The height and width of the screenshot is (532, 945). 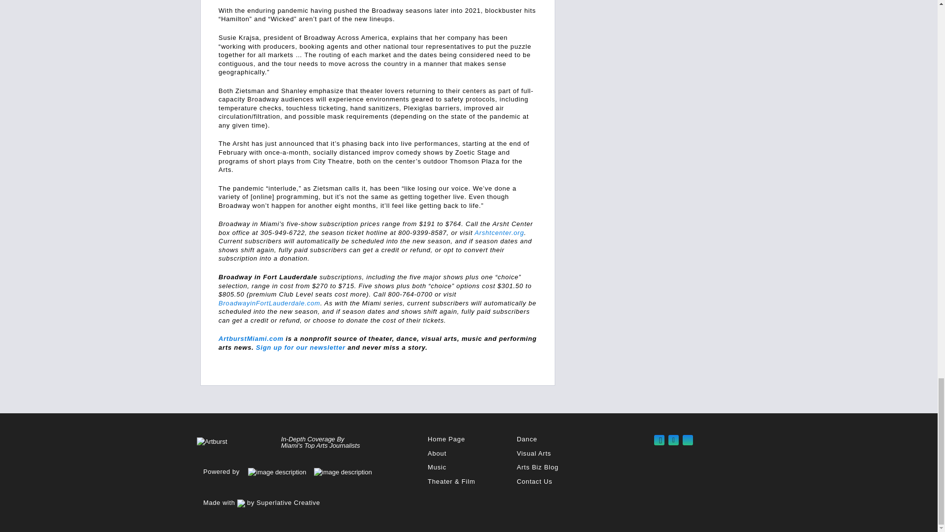 What do you see at coordinates (534, 453) in the screenshot?
I see `Visual Arts` at bounding box center [534, 453].